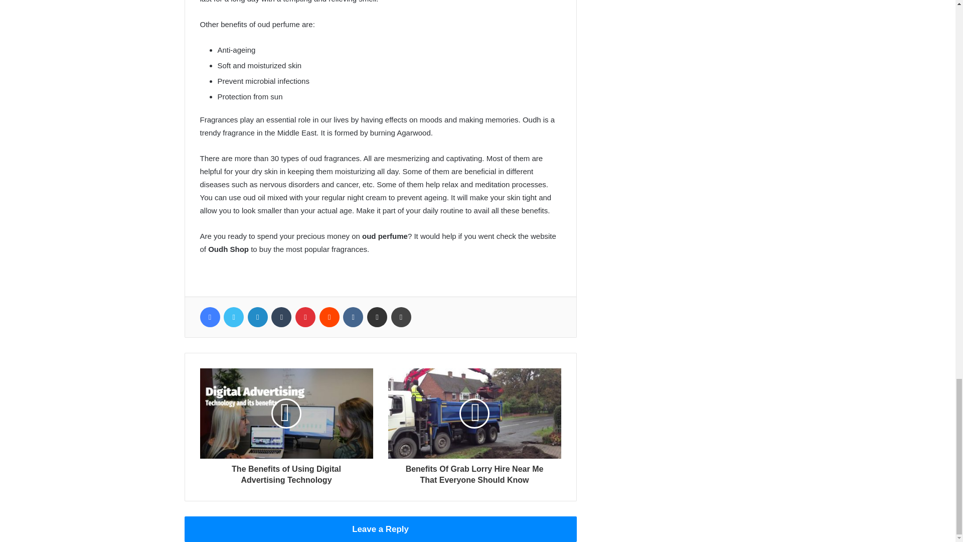  What do you see at coordinates (281, 317) in the screenshot?
I see `Tumblr` at bounding box center [281, 317].